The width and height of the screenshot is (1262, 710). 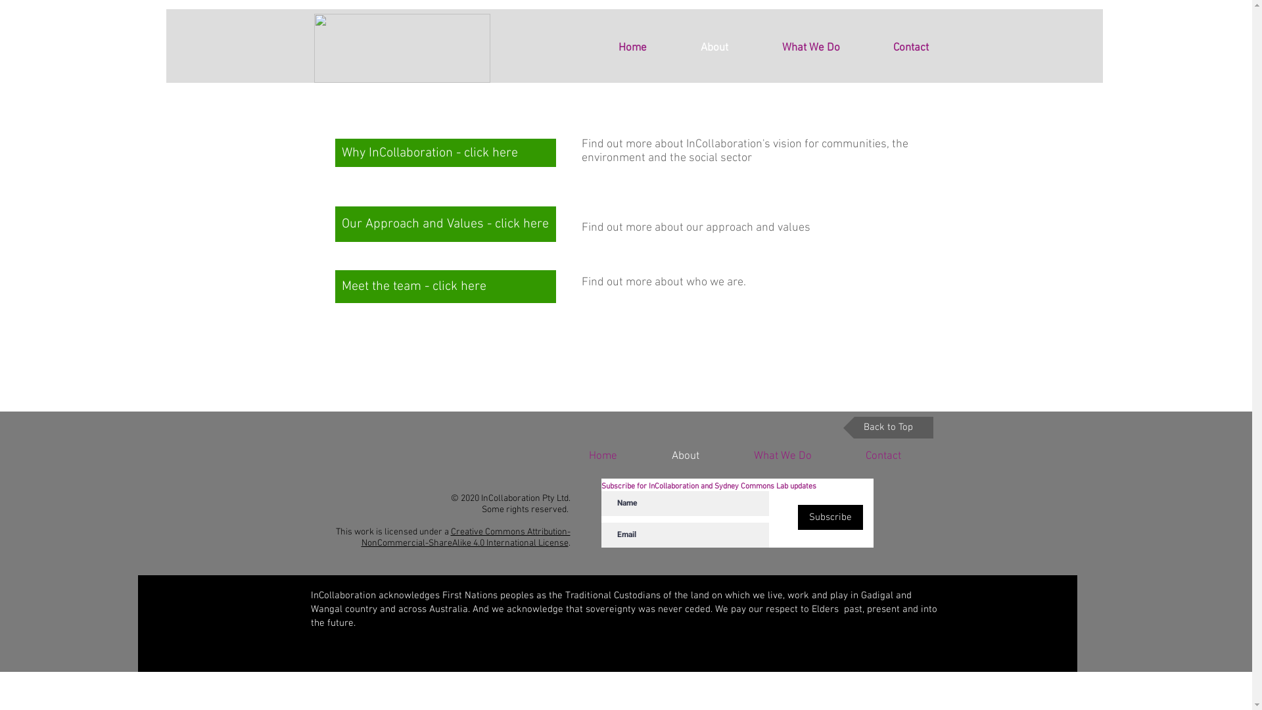 What do you see at coordinates (632, 48) in the screenshot?
I see `Home` at bounding box center [632, 48].